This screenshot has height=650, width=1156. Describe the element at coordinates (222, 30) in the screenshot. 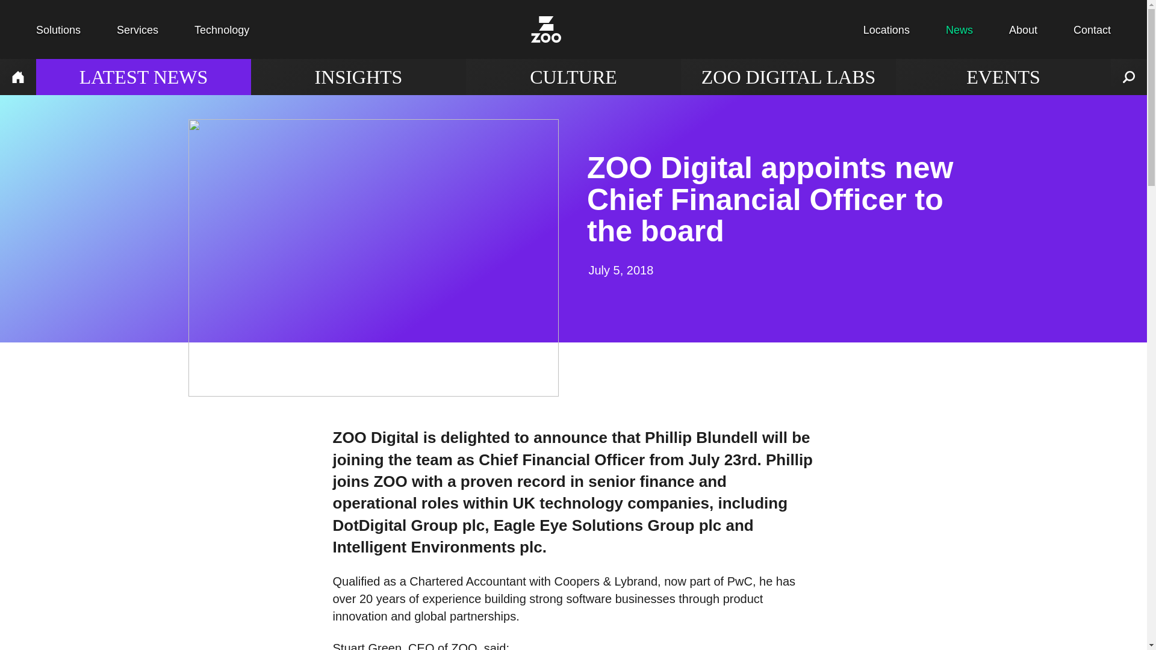

I see `Technology` at that location.